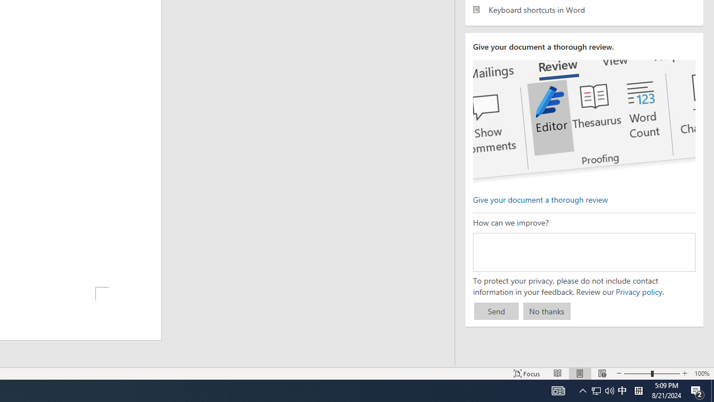  What do you see at coordinates (652, 373) in the screenshot?
I see `Zoom` at bounding box center [652, 373].